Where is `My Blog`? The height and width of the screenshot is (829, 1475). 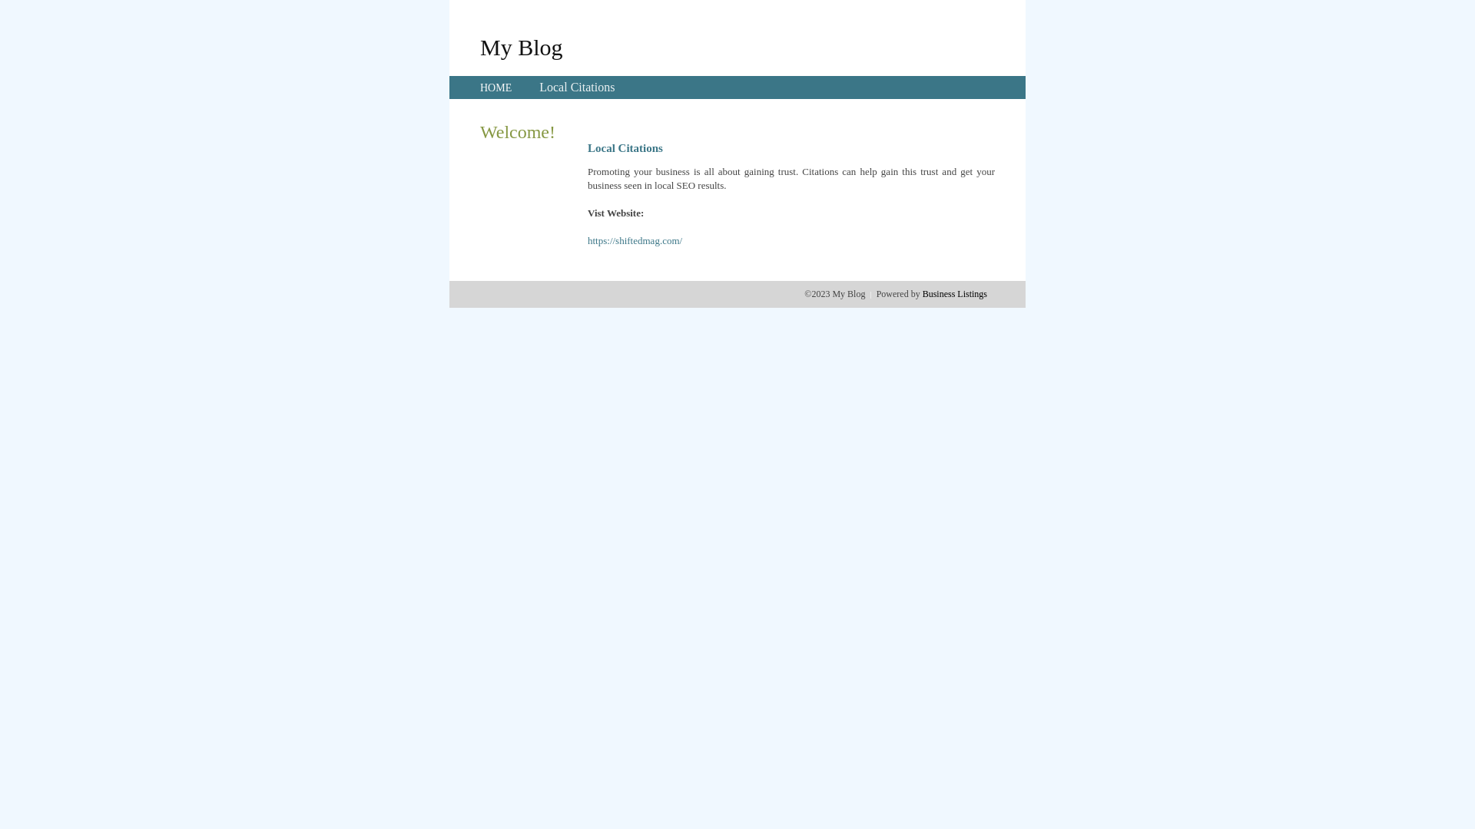 My Blog is located at coordinates (522, 47).